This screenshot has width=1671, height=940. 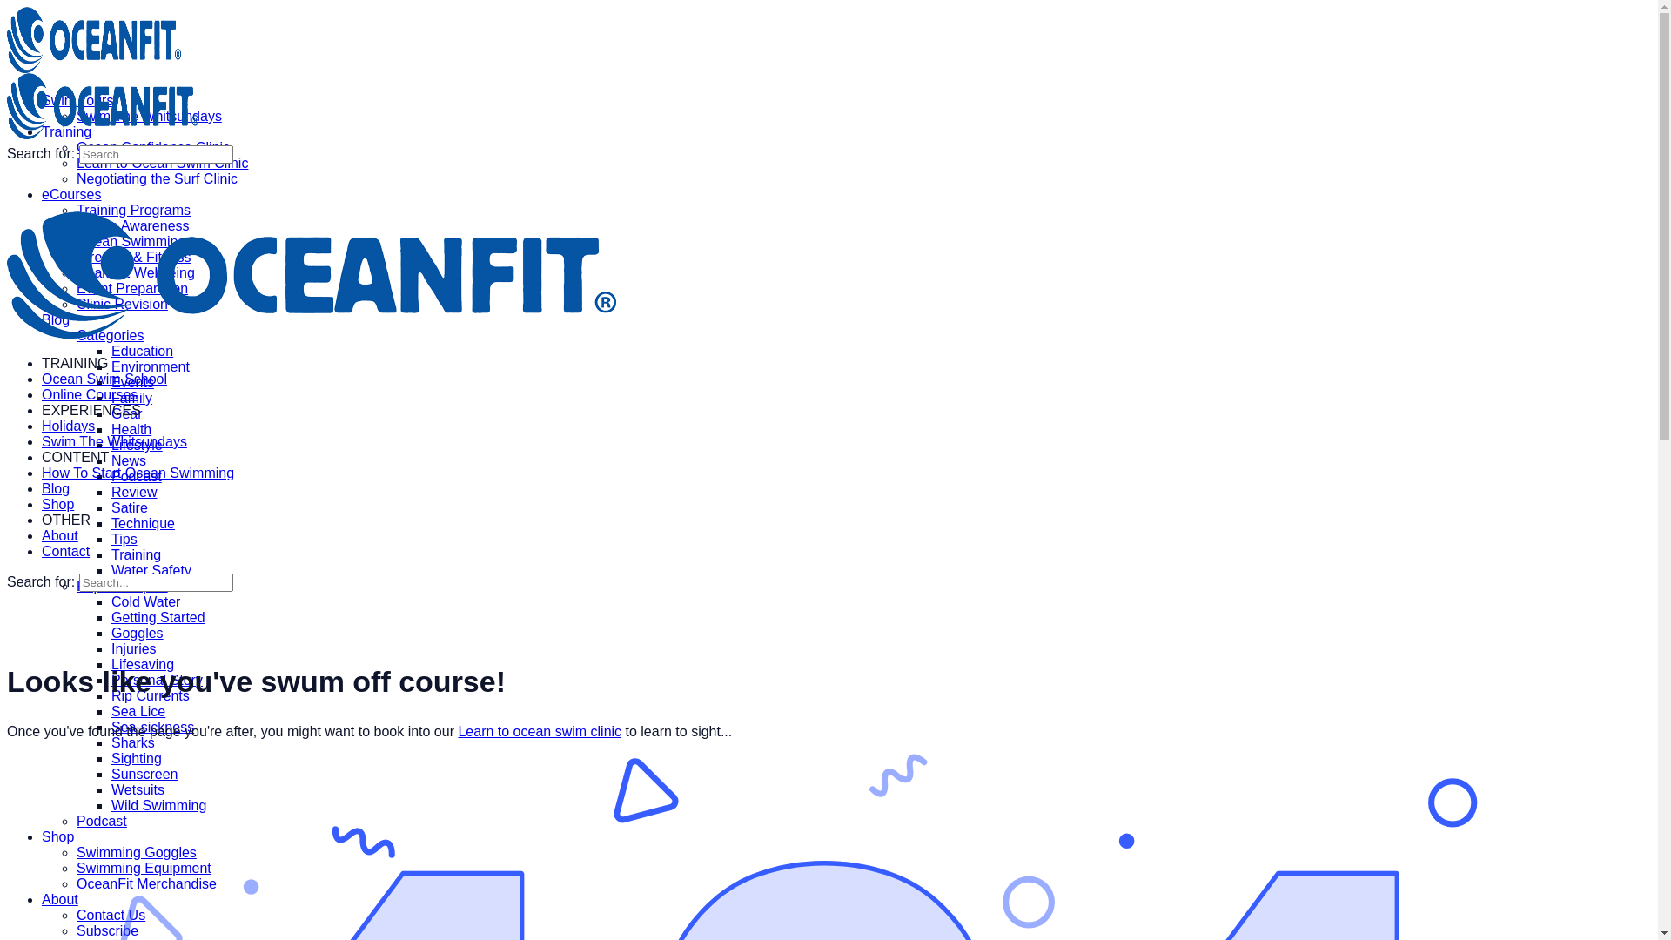 I want to click on Sunscreen, so click(x=144, y=775).